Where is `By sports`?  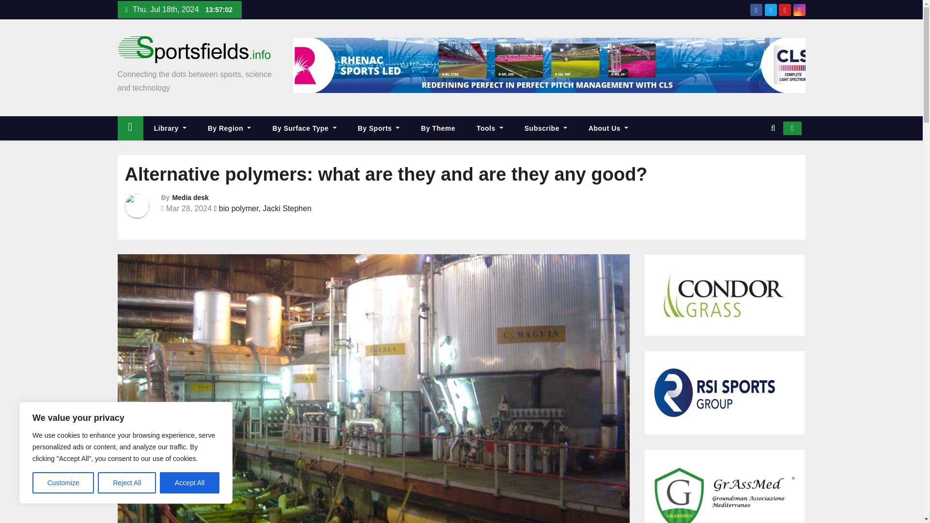
By sports is located at coordinates (378, 128).